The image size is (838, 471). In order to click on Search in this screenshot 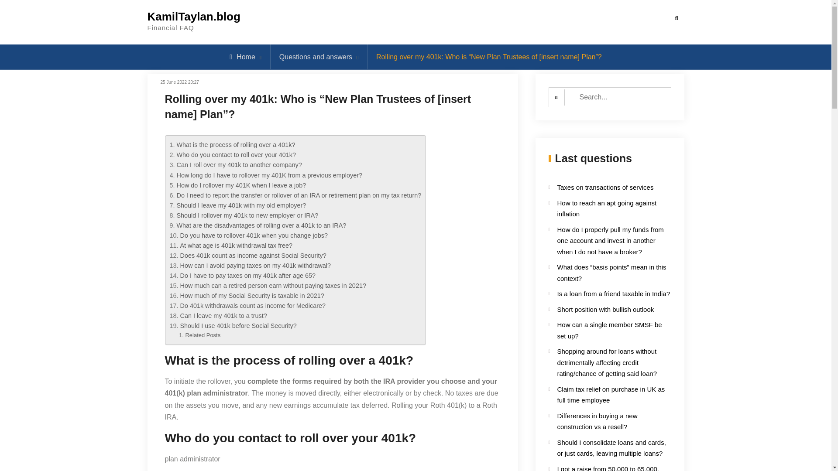, I will do `click(676, 18)`.